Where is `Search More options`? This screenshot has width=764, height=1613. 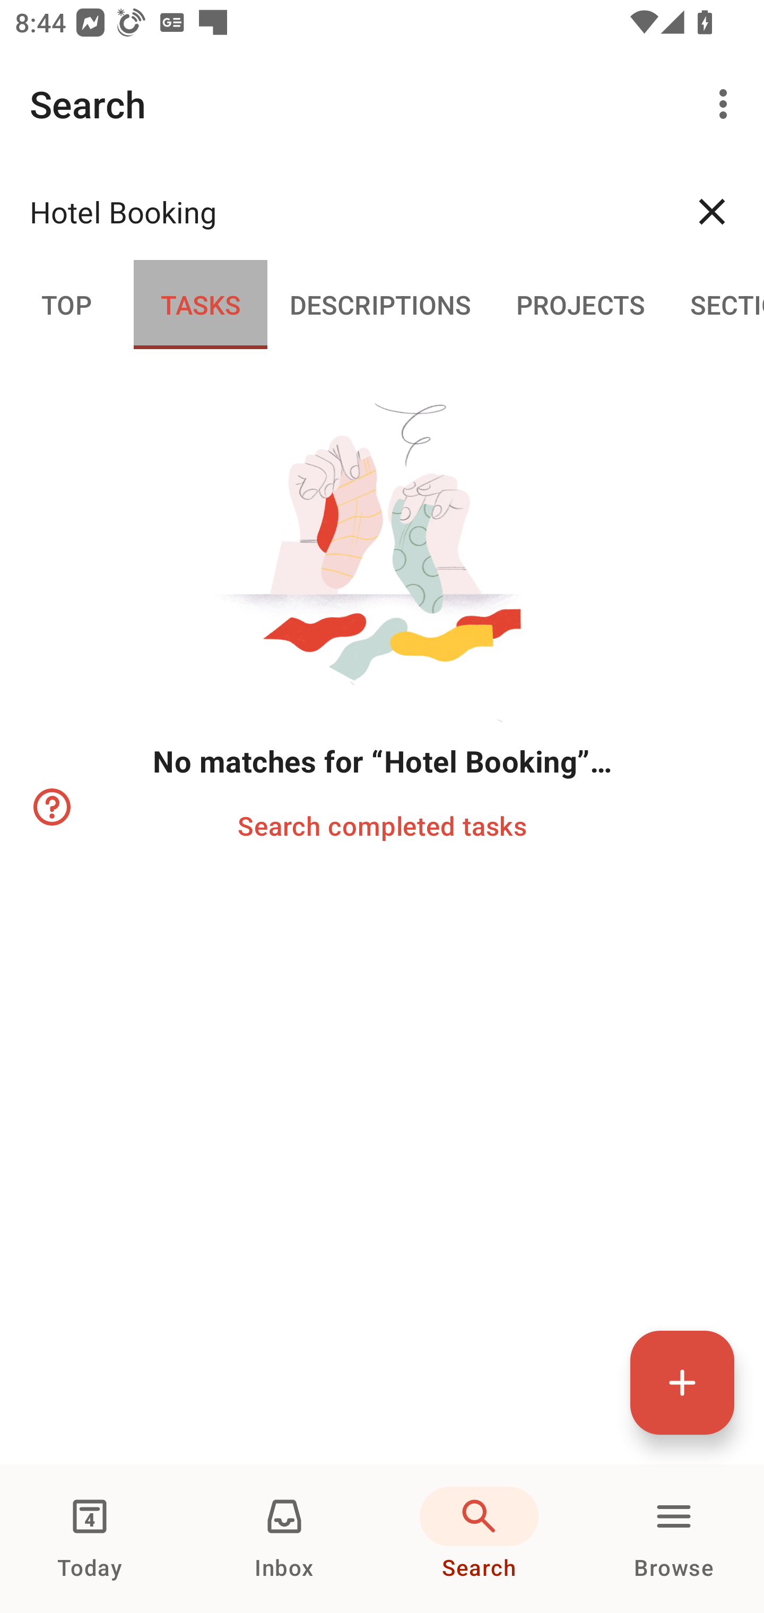 Search More options is located at coordinates (382, 104).